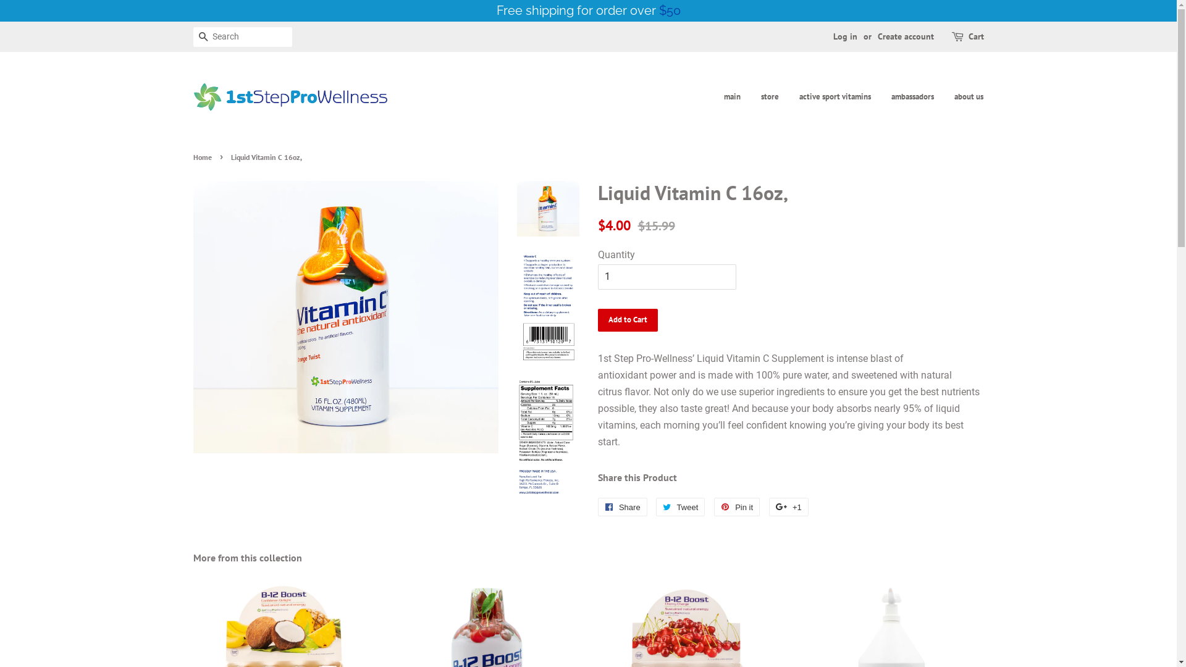 This screenshot has height=667, width=1186. Describe the element at coordinates (737, 507) in the screenshot. I see `Pin it
Pin on Pinterest` at that location.